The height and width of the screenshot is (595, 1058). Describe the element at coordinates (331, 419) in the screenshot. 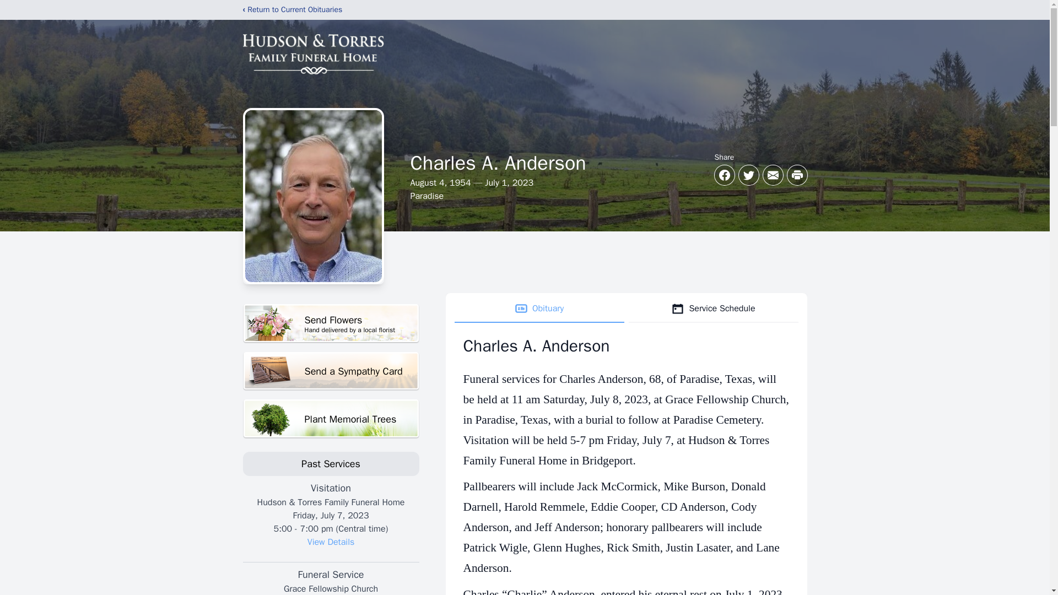

I see `Plant Memorial Trees` at that location.